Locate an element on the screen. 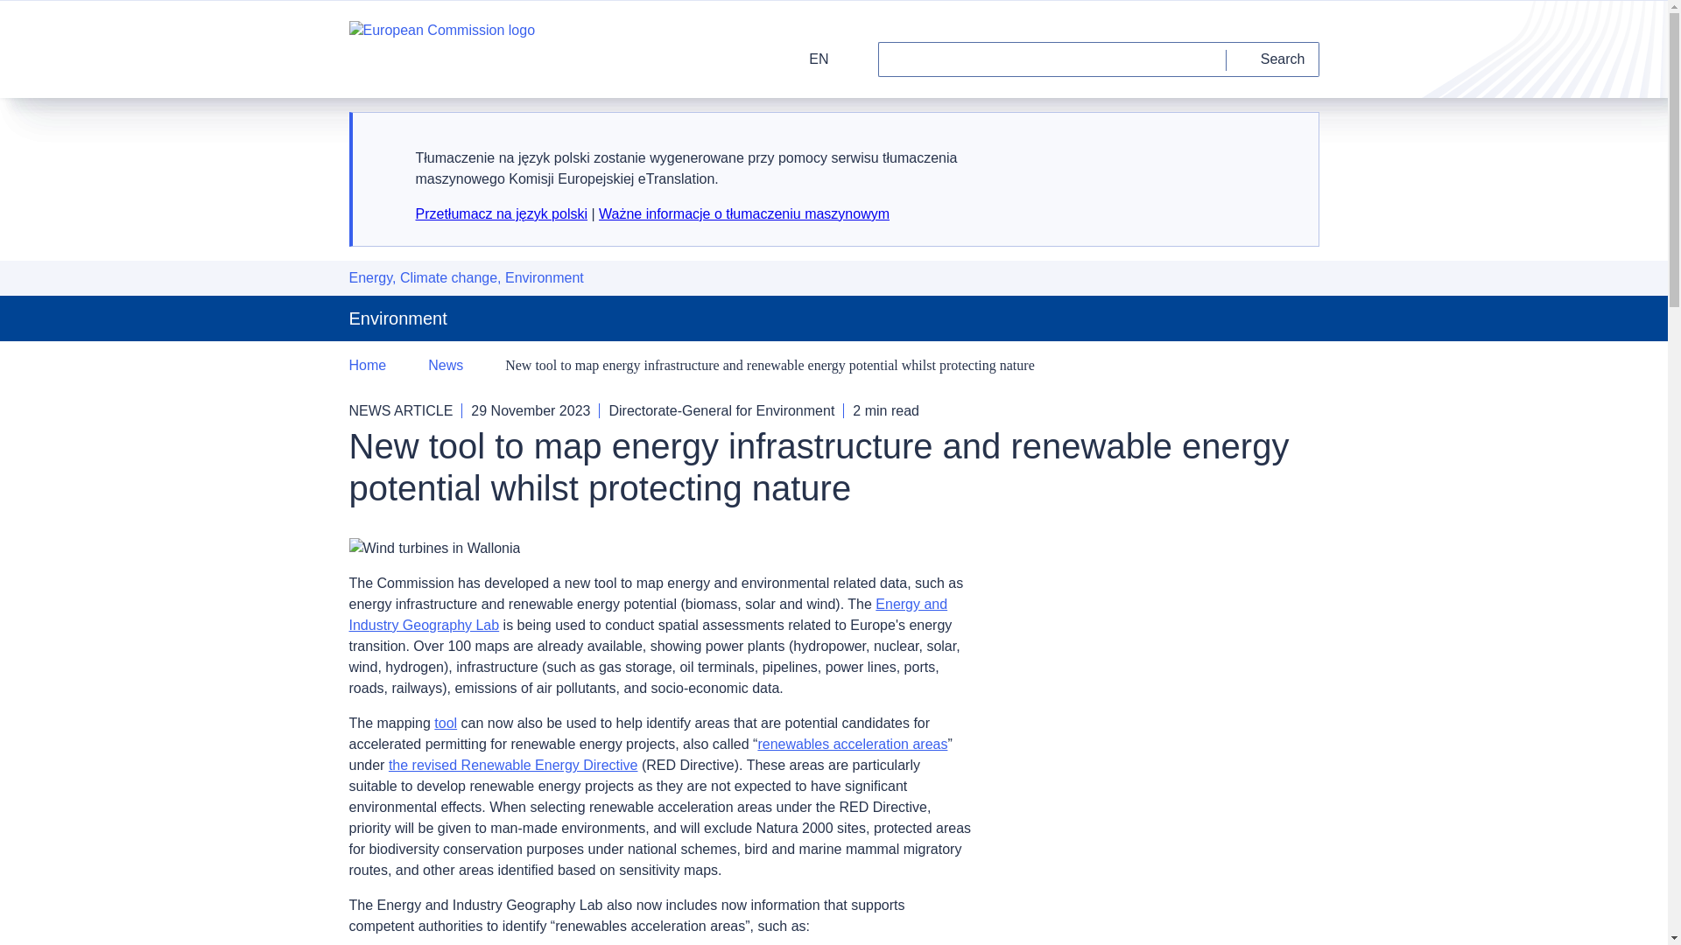 This screenshot has height=945, width=1681. tool is located at coordinates (445, 723).